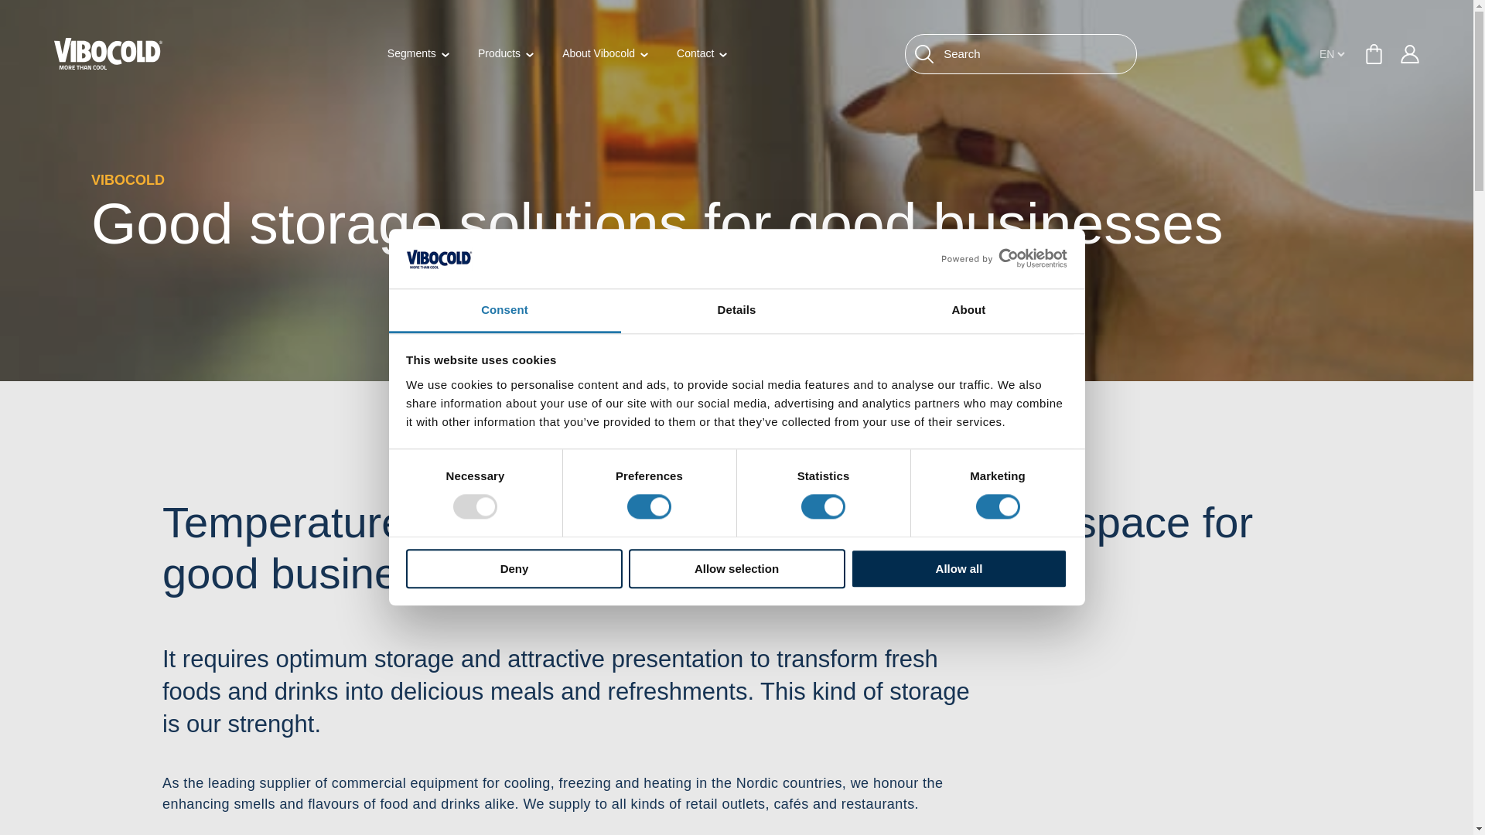 The image size is (1485, 835). I want to click on About, so click(968, 311).